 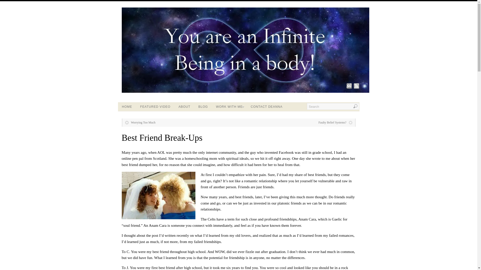 I want to click on HOME, so click(x=127, y=106).